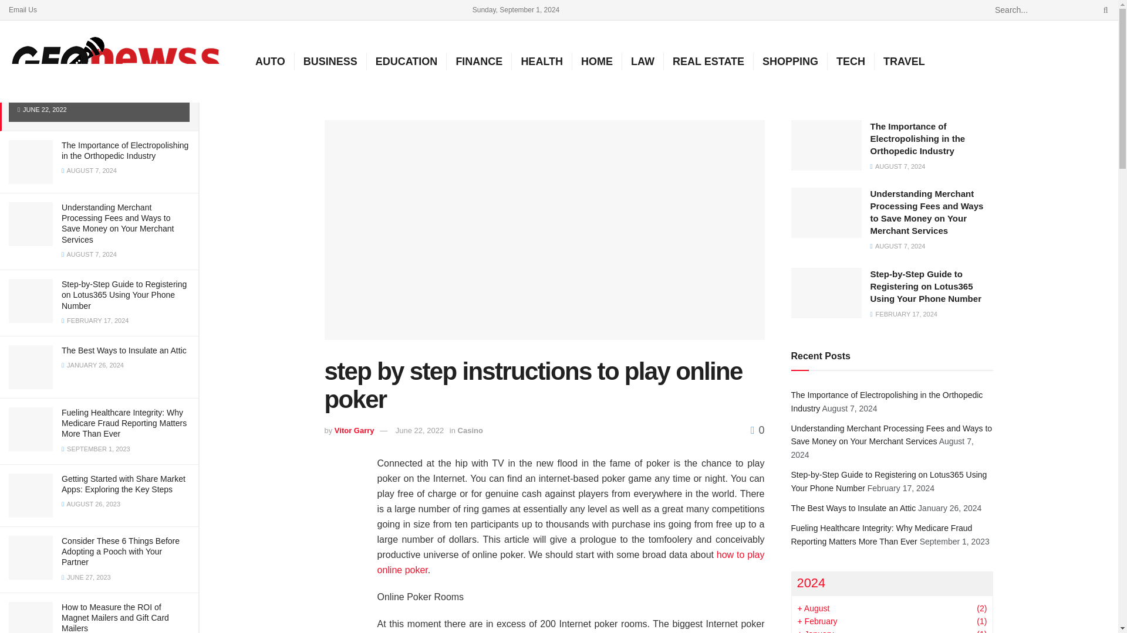 This screenshot has height=633, width=1127. Describe the element at coordinates (542, 61) in the screenshot. I see `HEALTH` at that location.